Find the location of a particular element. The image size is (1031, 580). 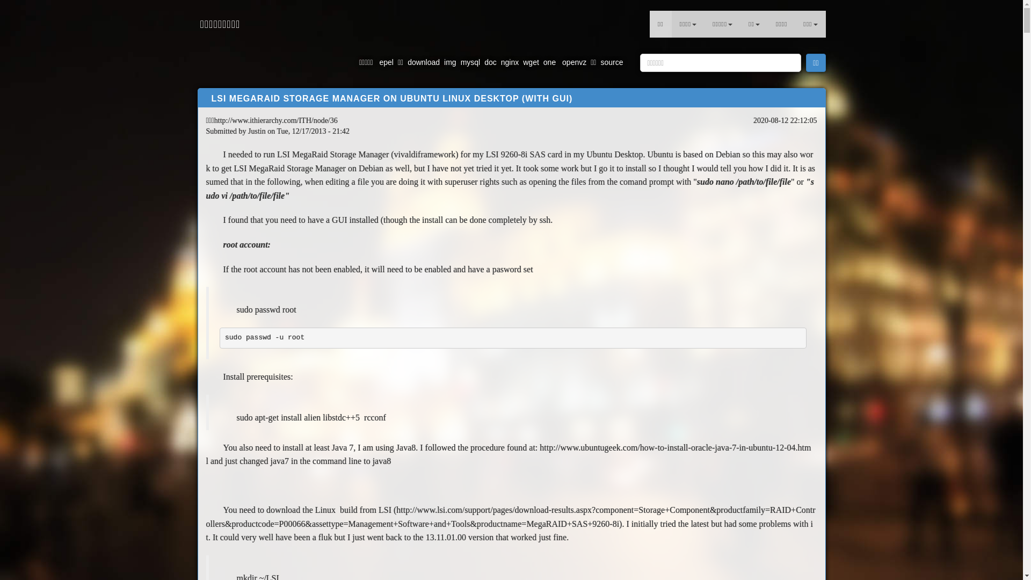

mysql is located at coordinates (470, 62).